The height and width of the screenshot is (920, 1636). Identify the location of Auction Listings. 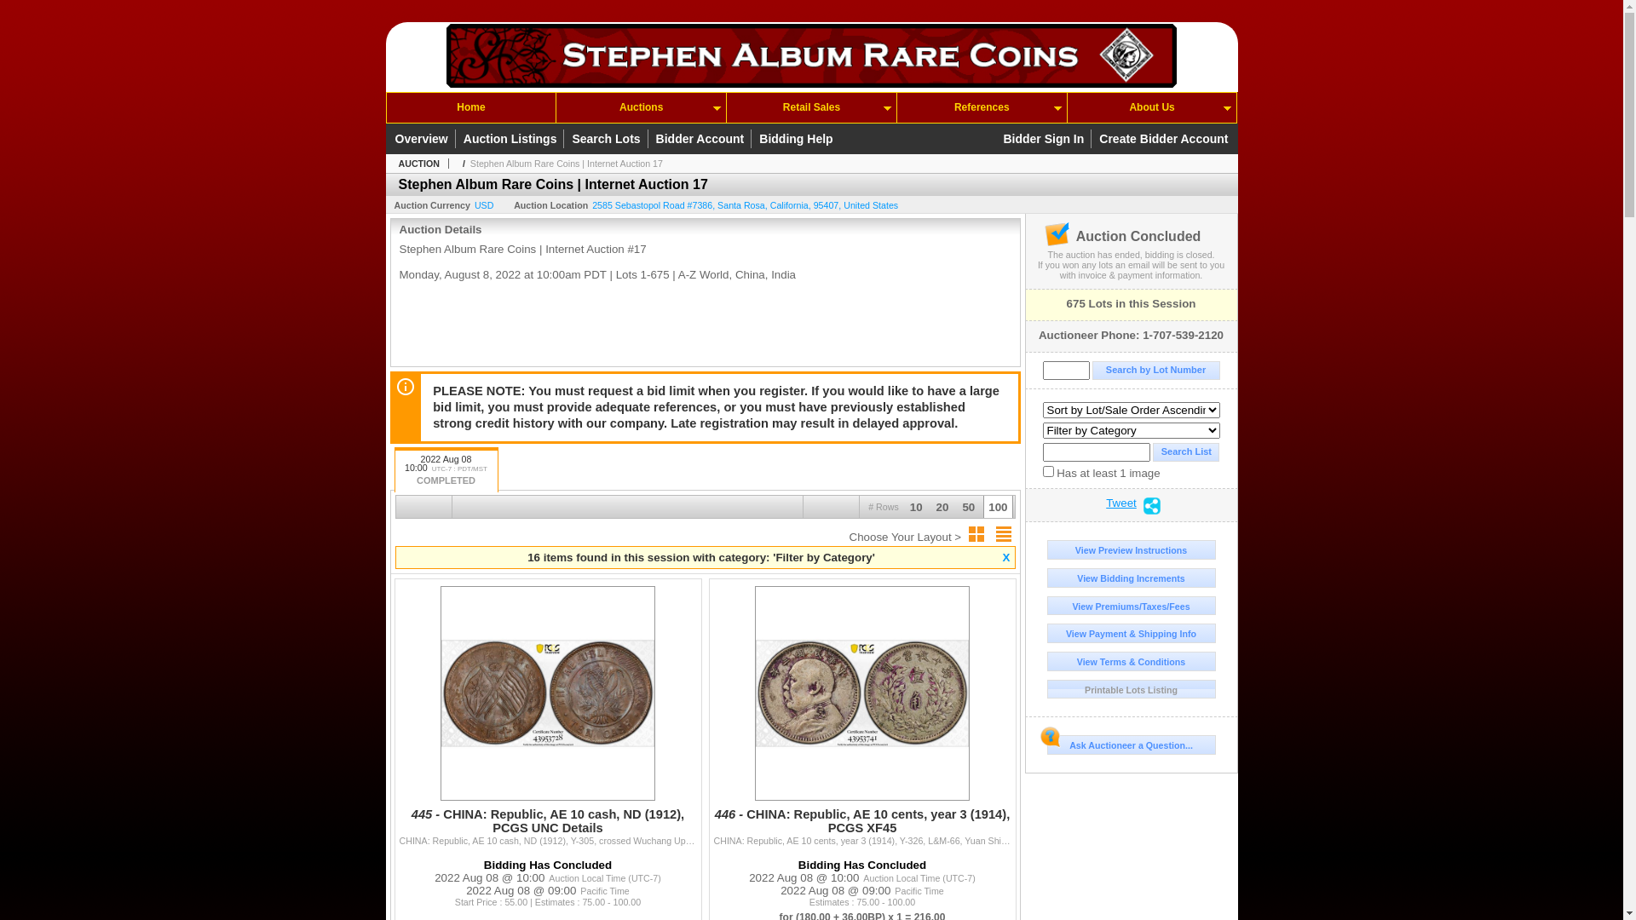
(513, 139).